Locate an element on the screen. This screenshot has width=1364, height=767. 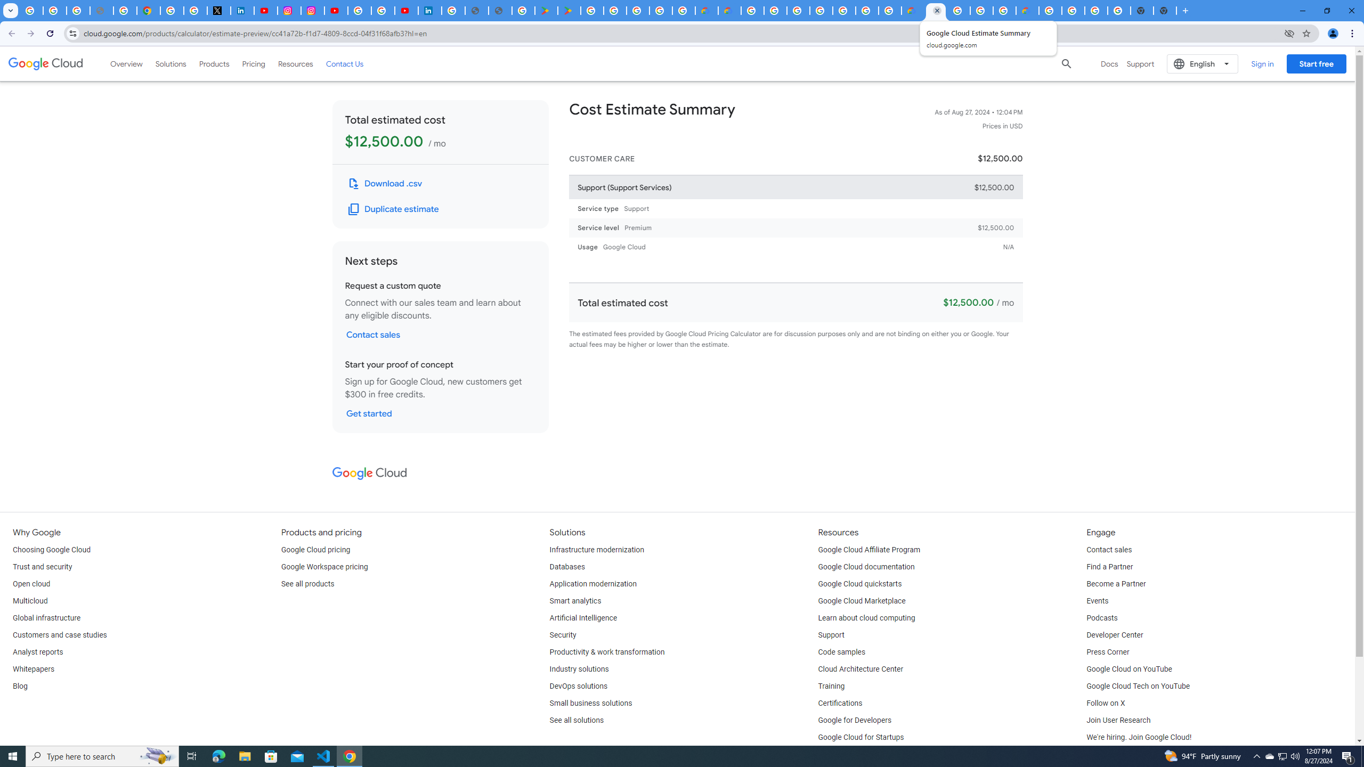
Sign in - Google Accounts is located at coordinates (798, 11).